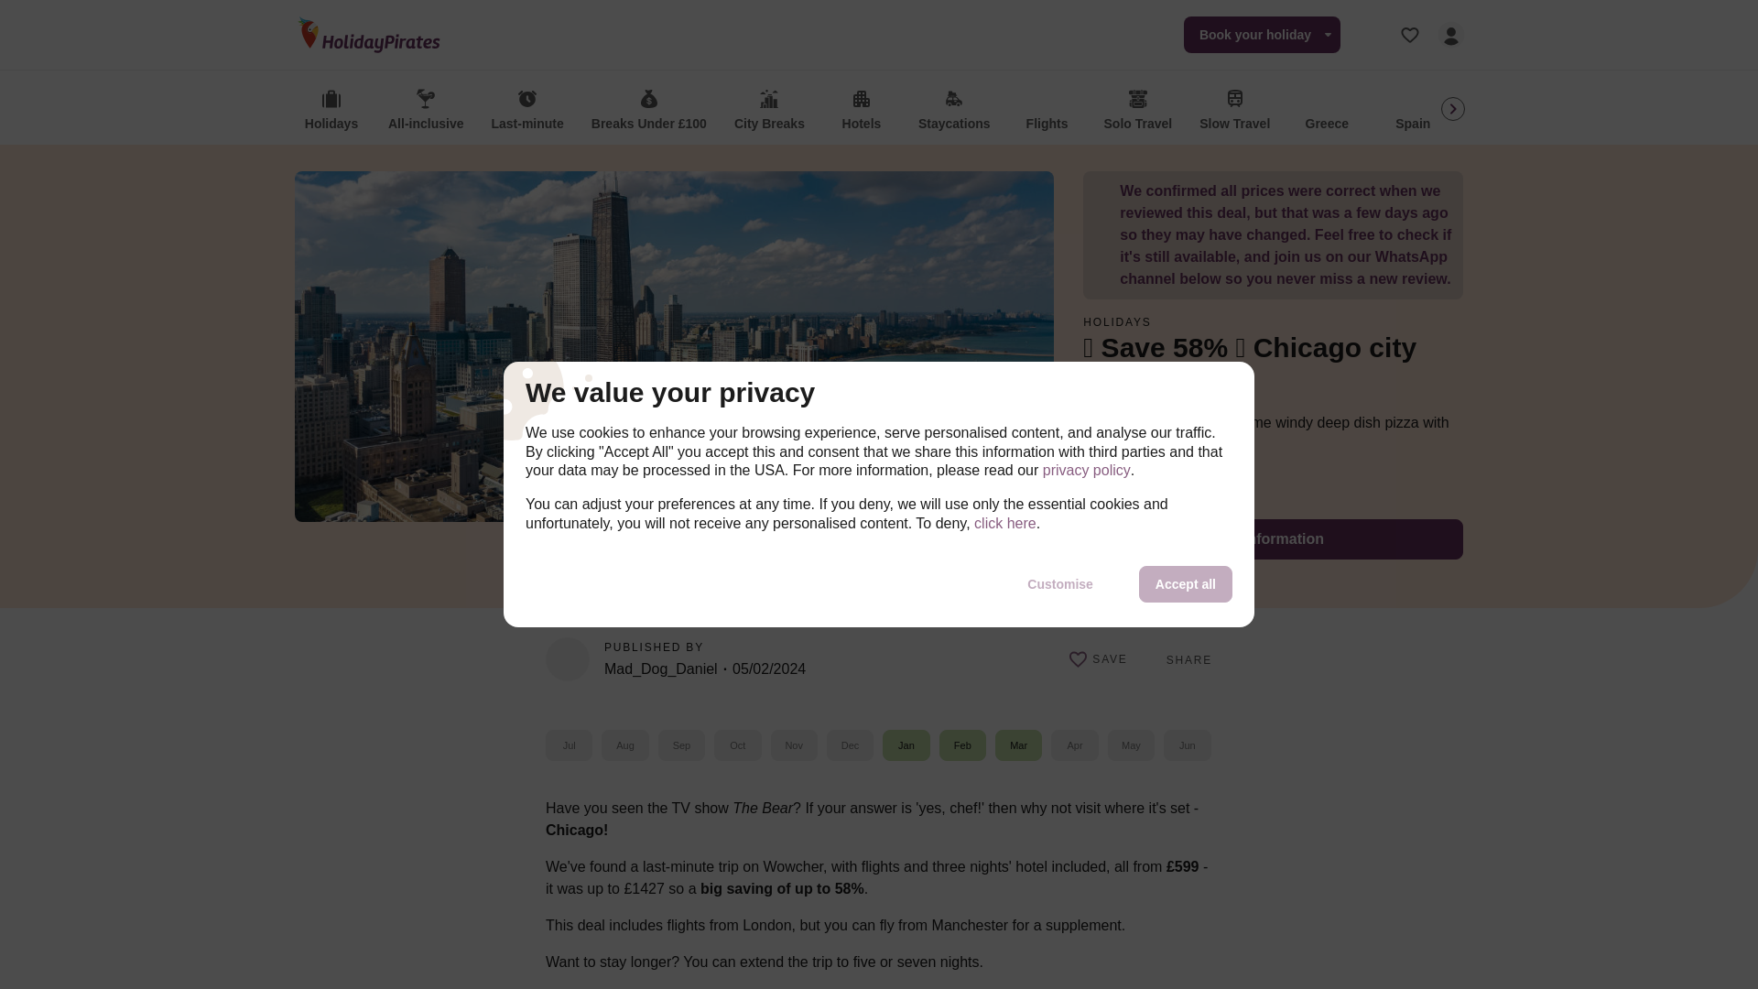  I want to click on More information, so click(1273, 539).